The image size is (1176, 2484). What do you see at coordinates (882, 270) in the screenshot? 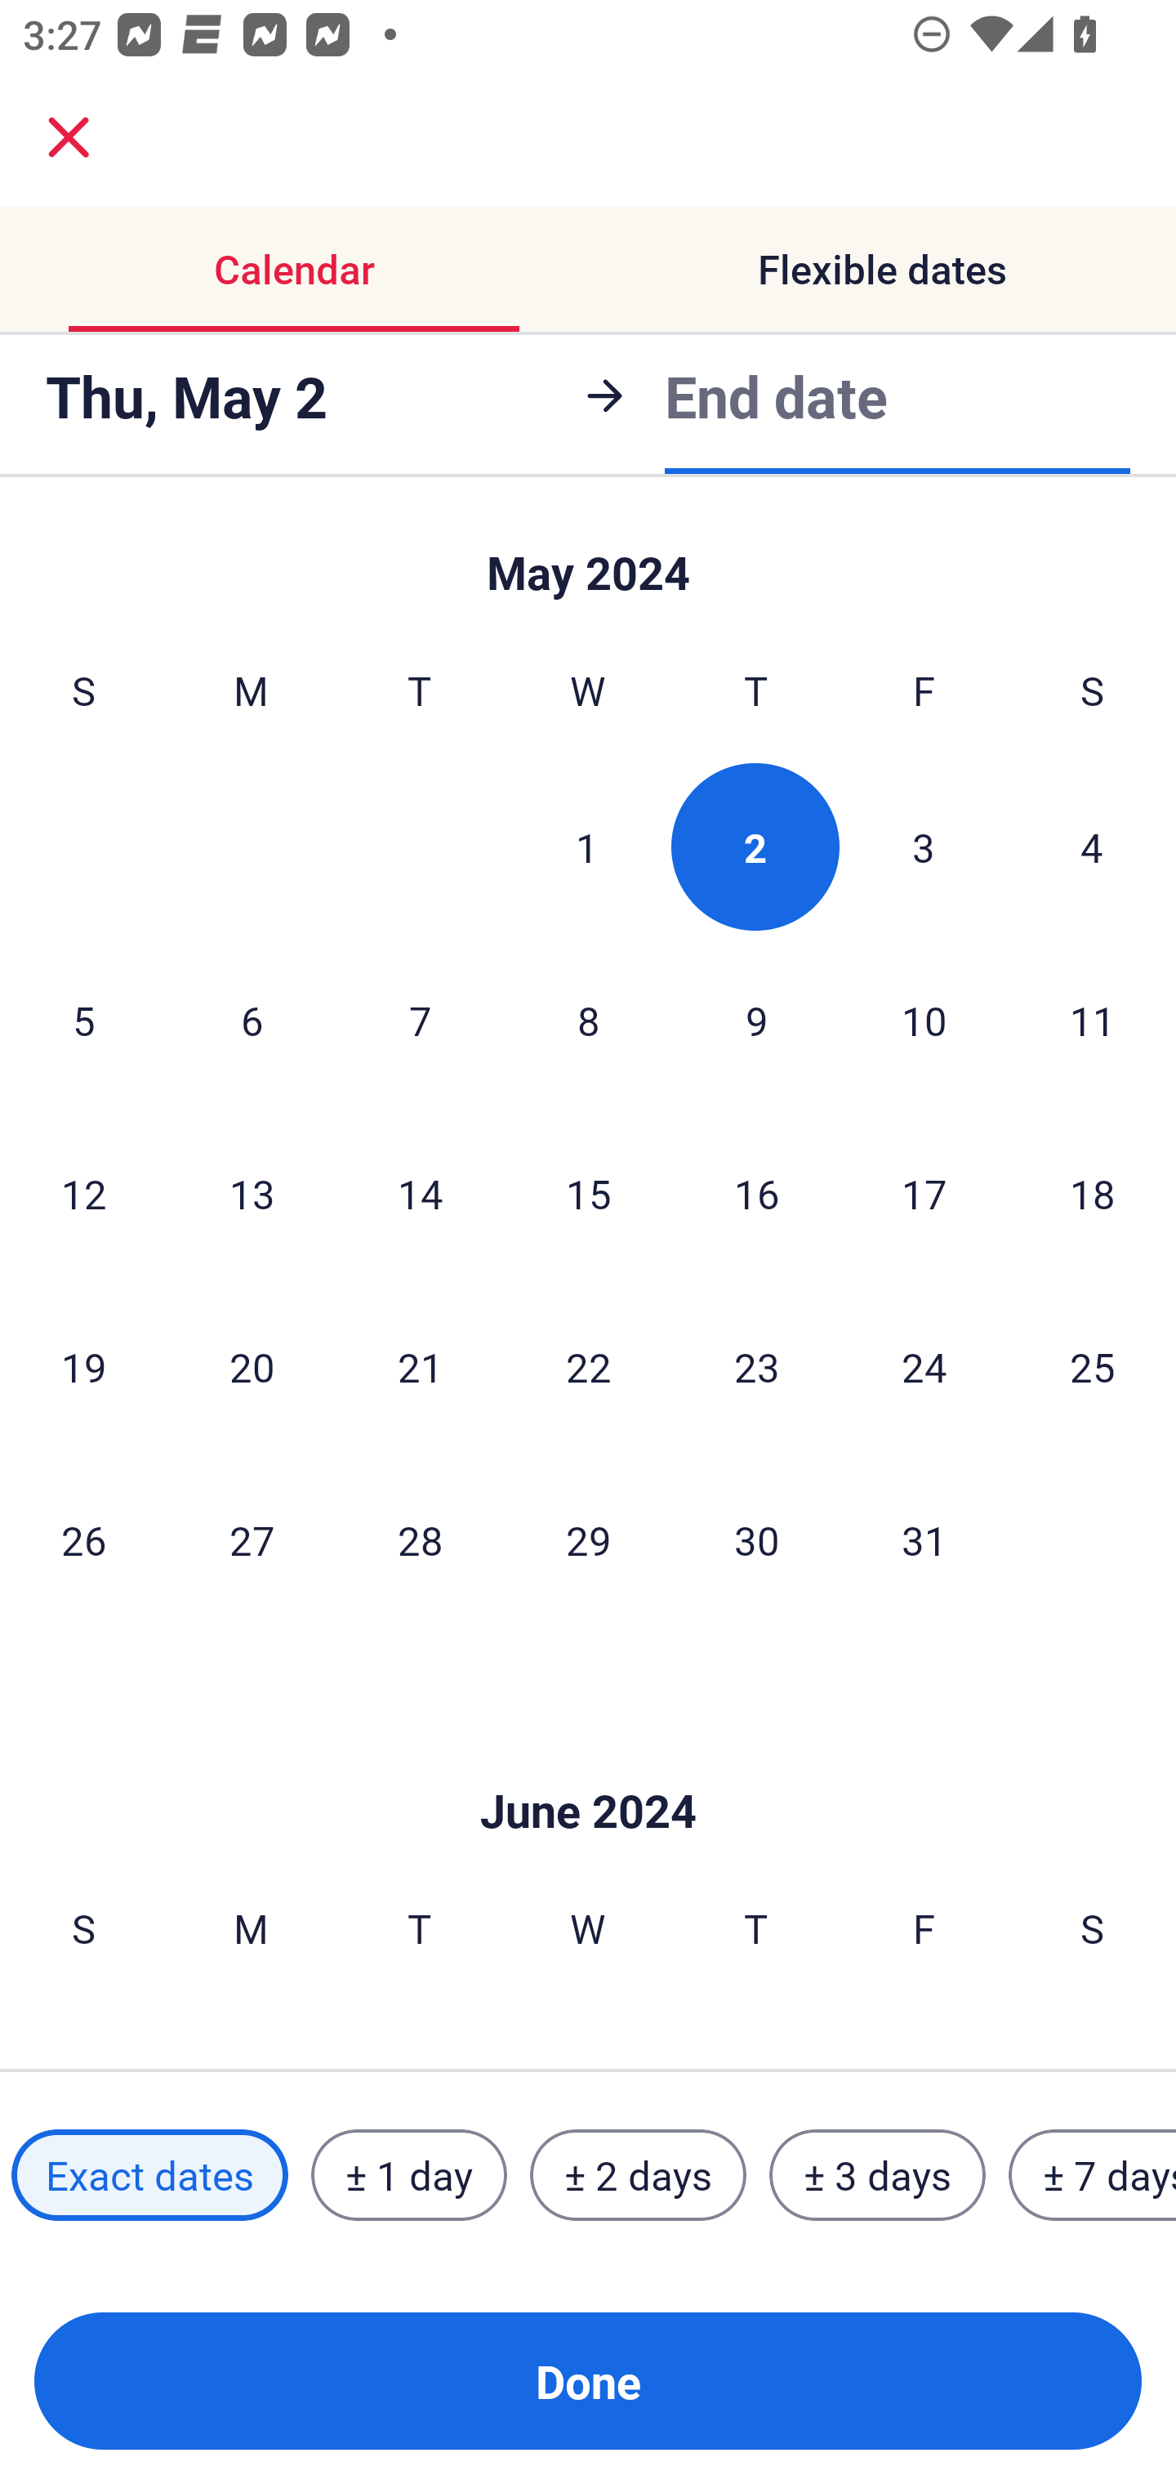
I see `Flexible dates` at bounding box center [882, 270].